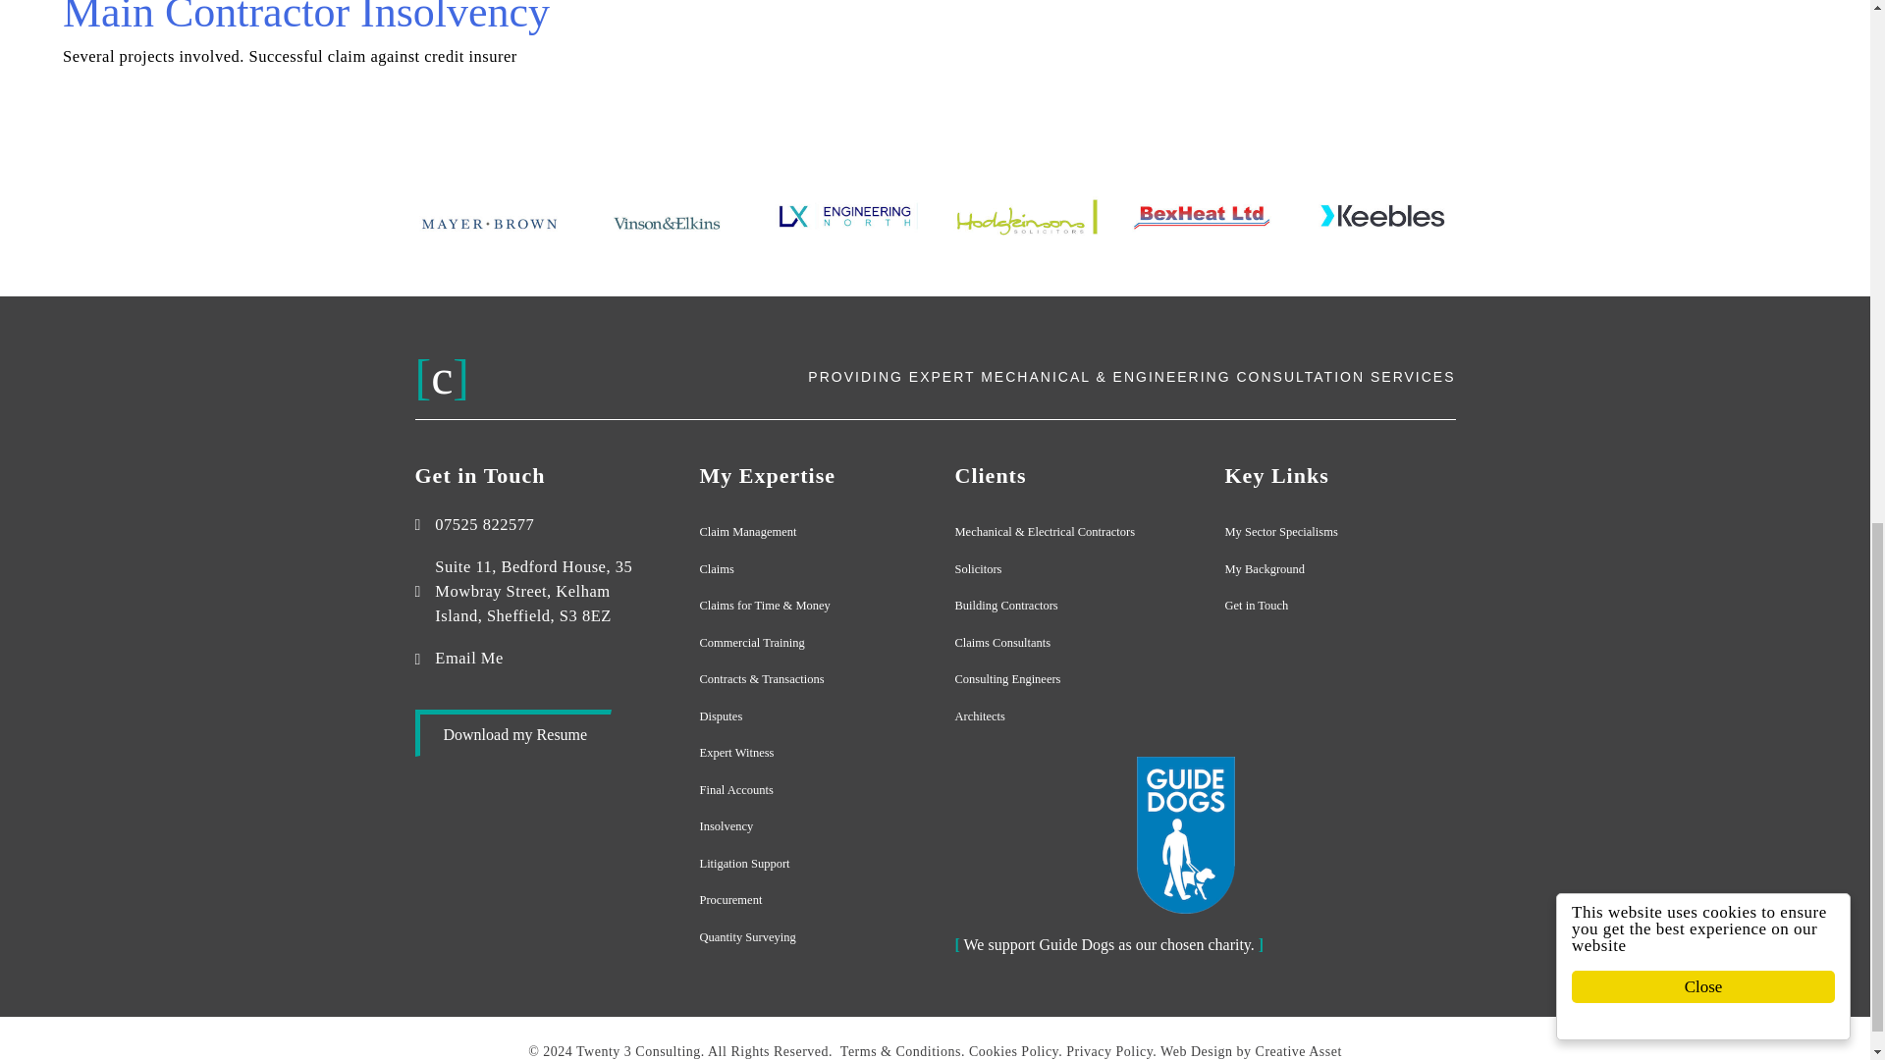 This screenshot has height=1060, width=1885. Describe the element at coordinates (489, 223) in the screenshot. I see `twenty3consulting Mayer Brown Logo` at that location.